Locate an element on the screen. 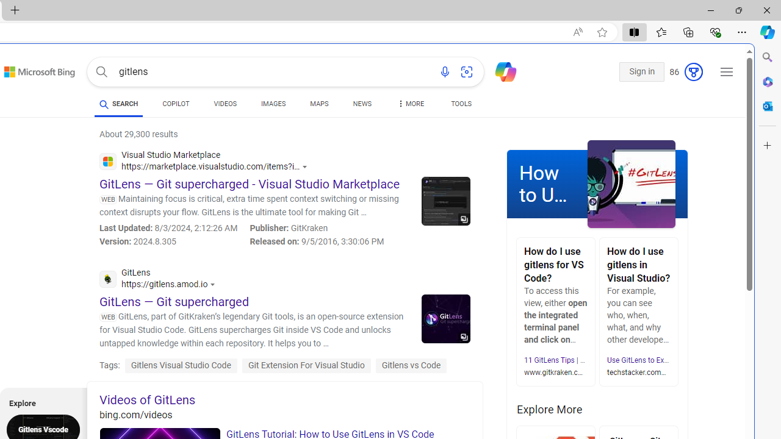 This screenshot has height=439, width=781. MORE is located at coordinates (410, 106).